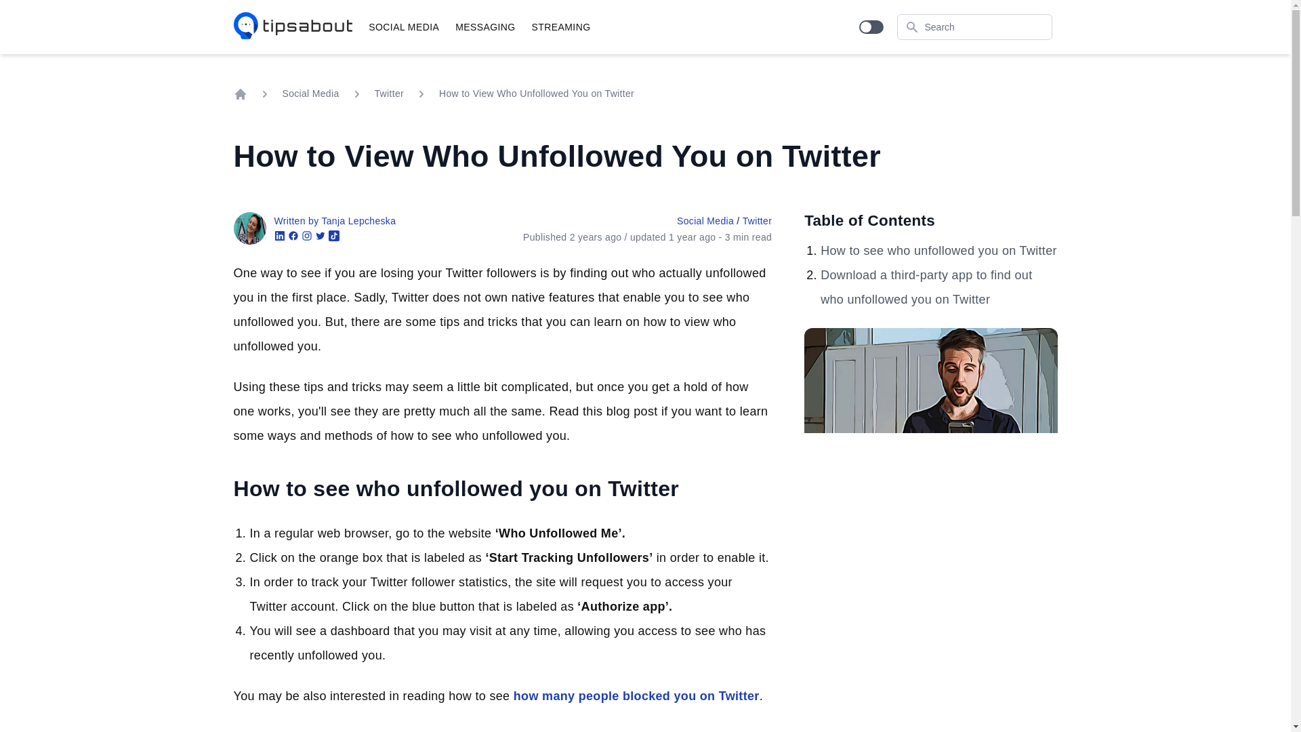  Describe the element at coordinates (249, 228) in the screenshot. I see `Tanja Lepcheska` at that location.